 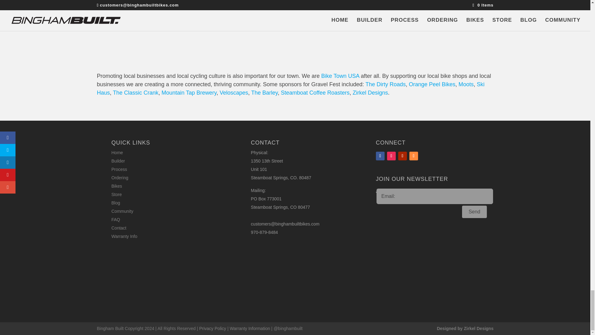 I want to click on Veloscapes, so click(x=234, y=92).